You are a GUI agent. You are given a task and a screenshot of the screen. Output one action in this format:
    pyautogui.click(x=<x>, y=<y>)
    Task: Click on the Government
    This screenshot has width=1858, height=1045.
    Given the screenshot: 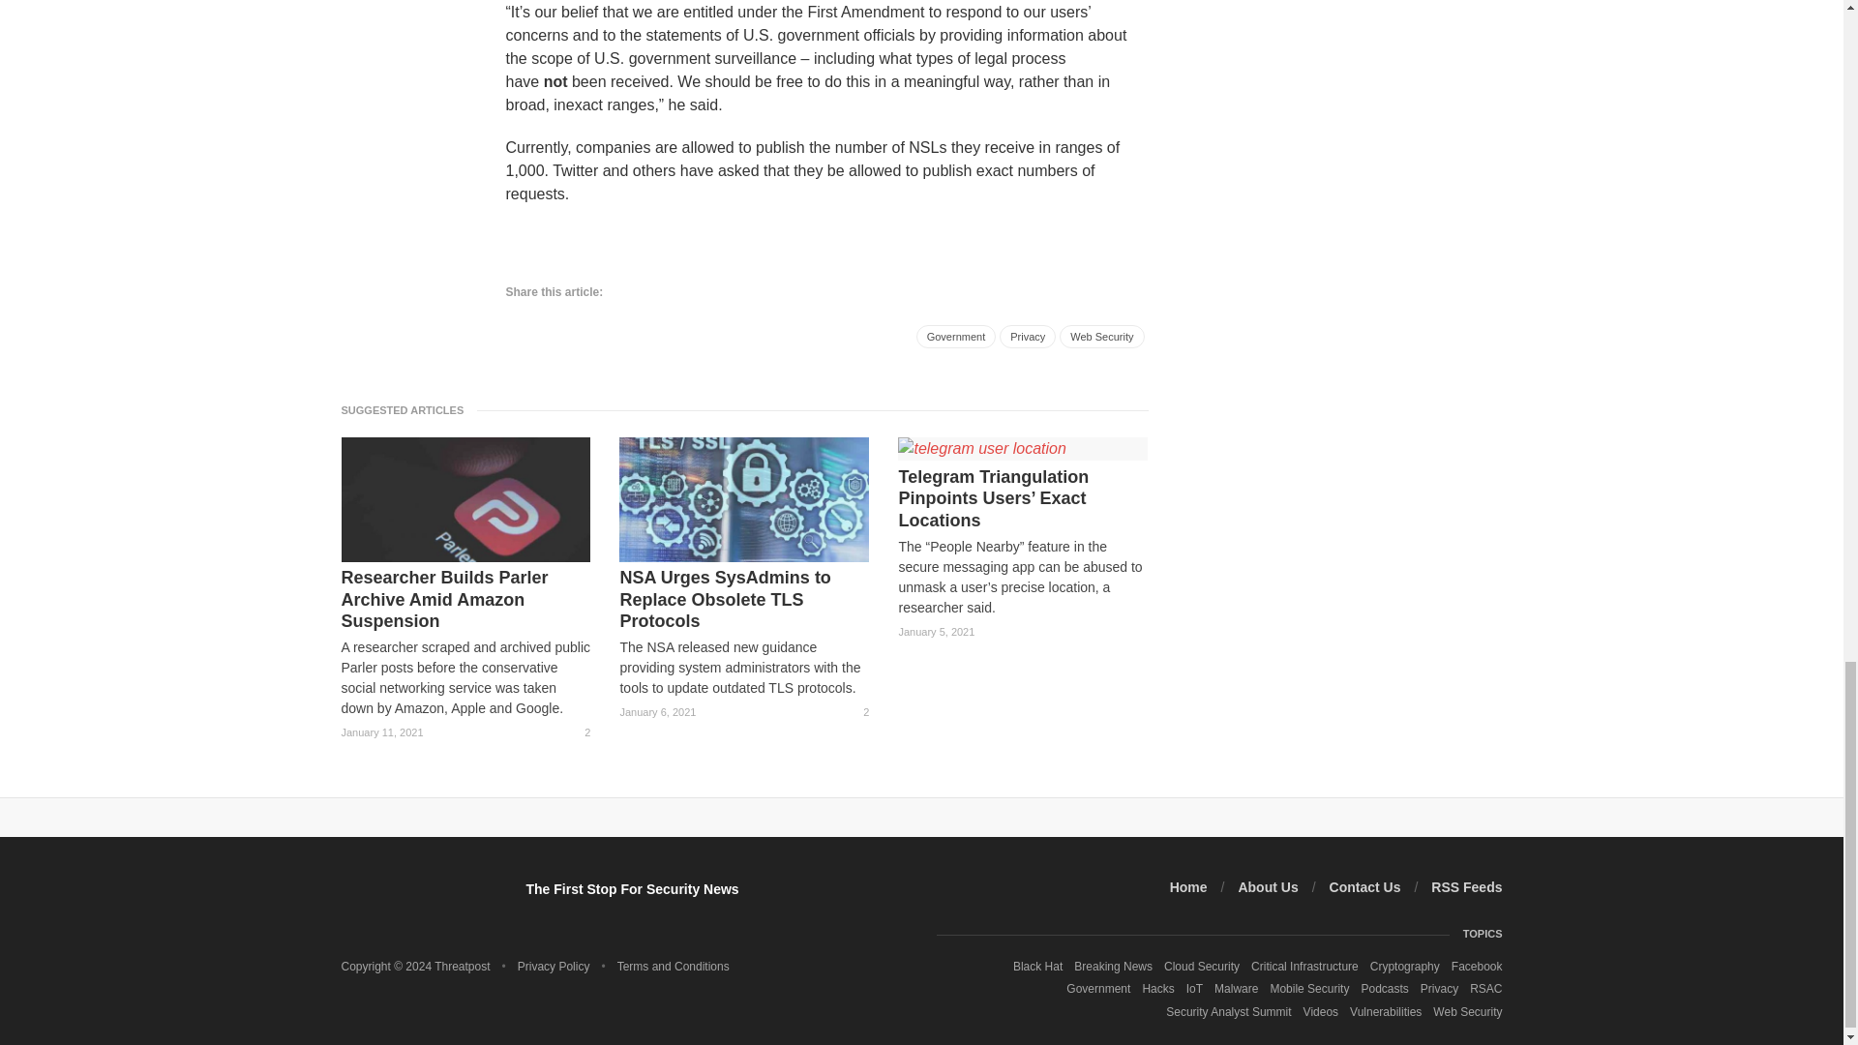 What is the action you would take?
    pyautogui.click(x=956, y=336)
    